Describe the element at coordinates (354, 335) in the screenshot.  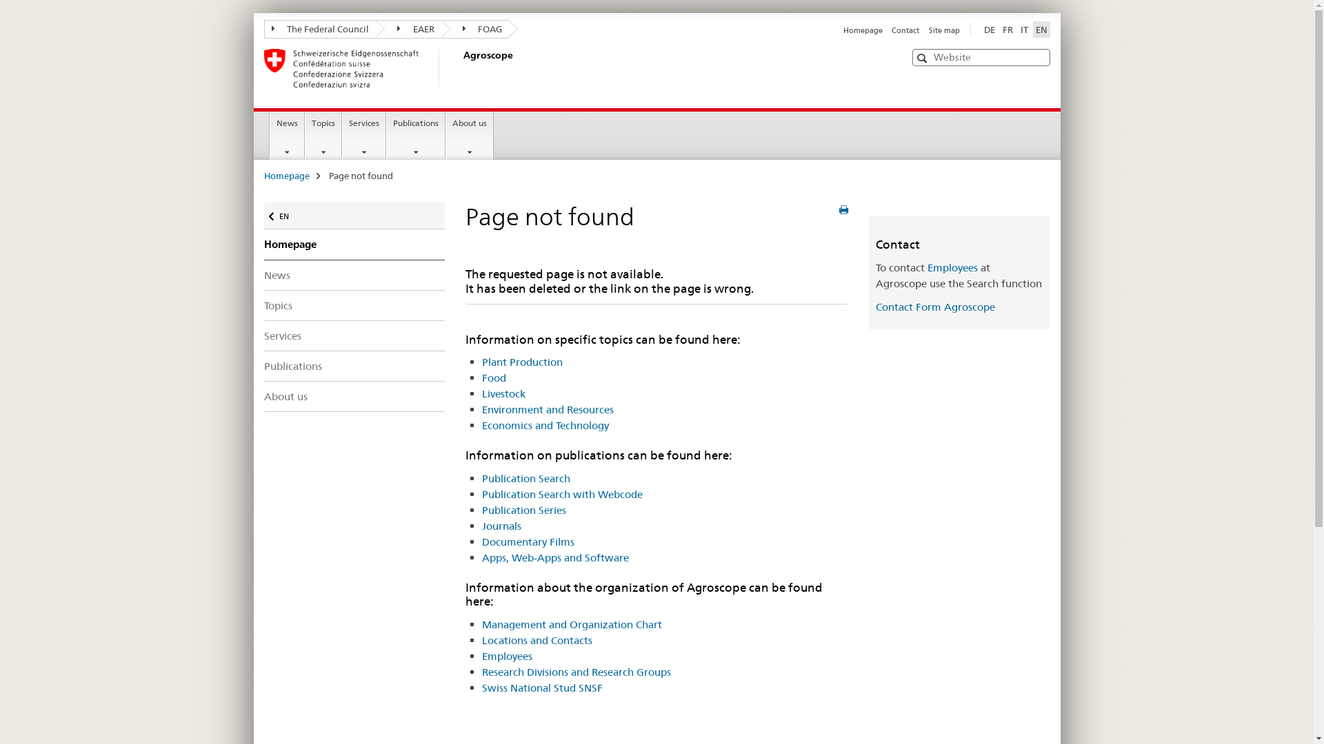
I see `Services` at that location.